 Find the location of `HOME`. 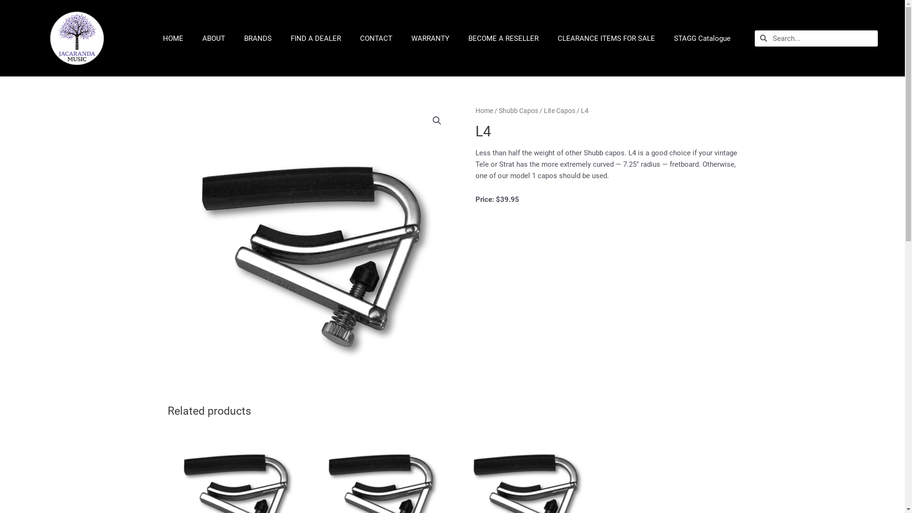

HOME is located at coordinates (173, 38).